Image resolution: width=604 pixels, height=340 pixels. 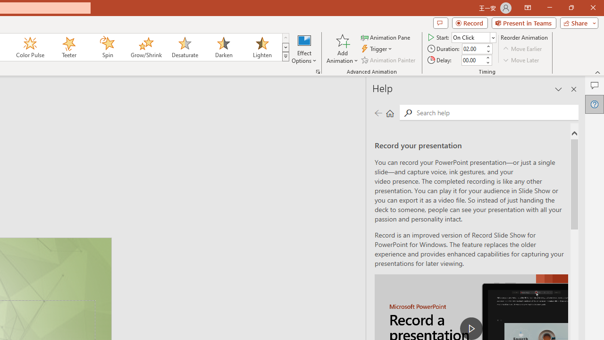 I want to click on Teeter, so click(x=68, y=47).